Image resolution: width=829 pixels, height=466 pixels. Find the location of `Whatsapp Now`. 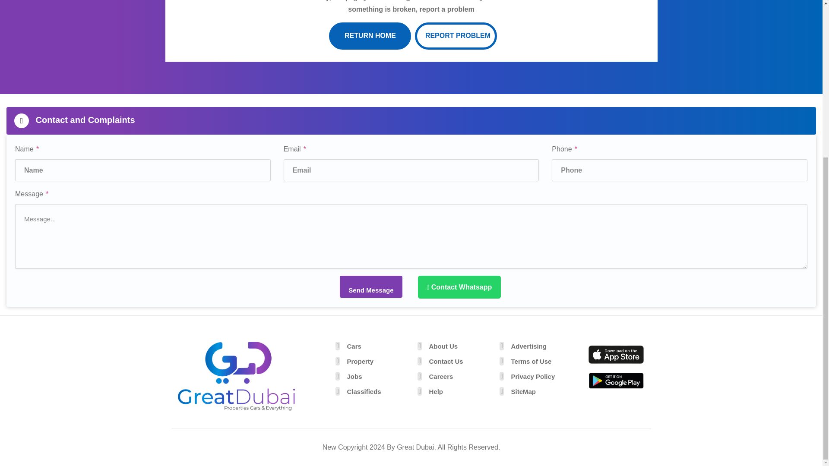

Whatsapp Now is located at coordinates (459, 287).